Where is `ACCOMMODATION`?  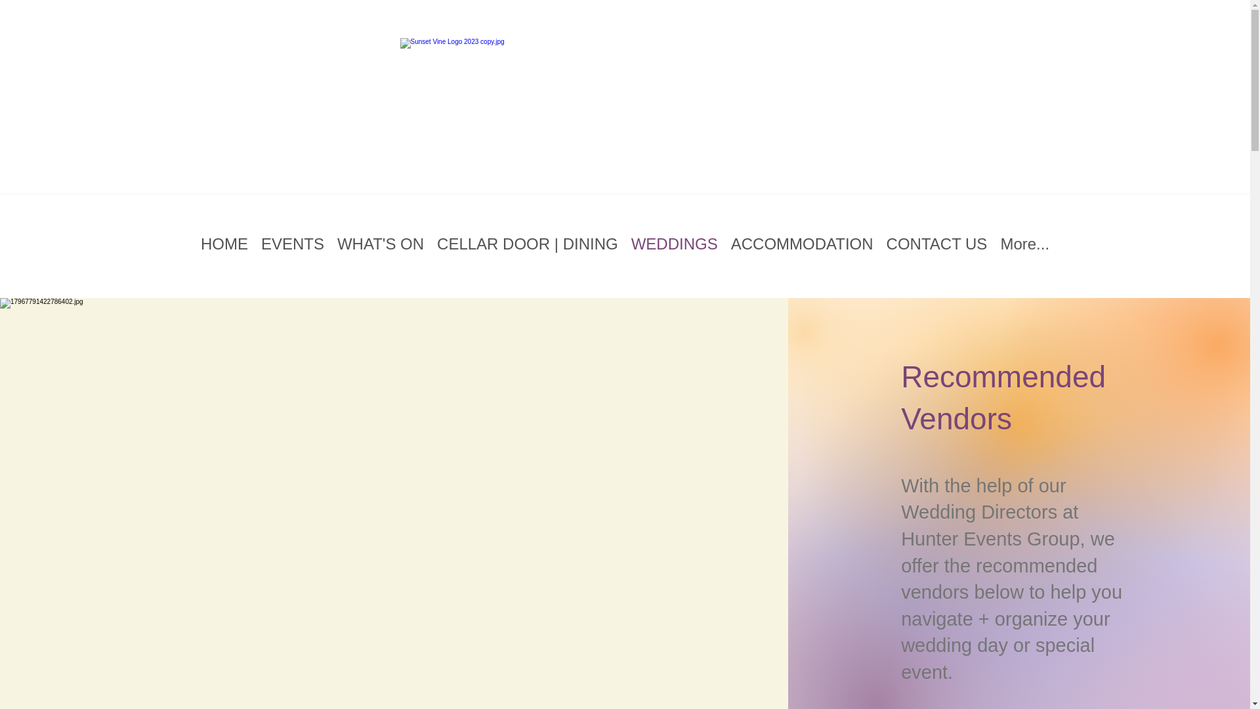
ACCOMMODATION is located at coordinates (802, 244).